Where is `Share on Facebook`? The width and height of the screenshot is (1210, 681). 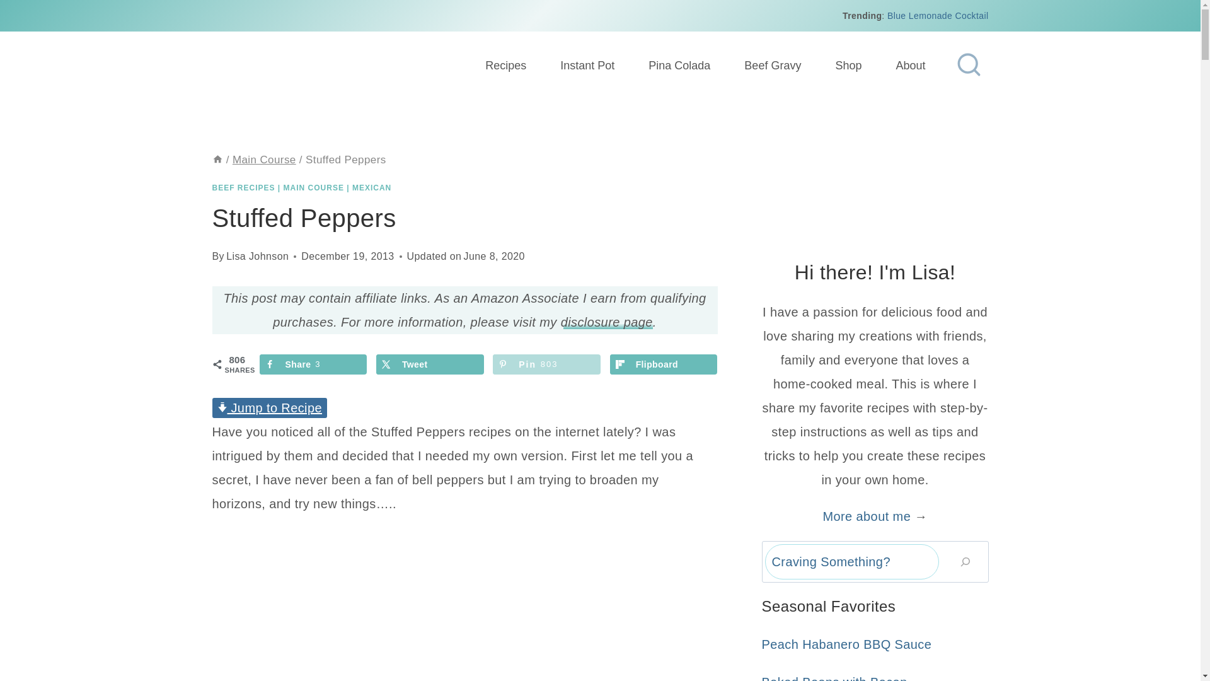
Share on Facebook is located at coordinates (938, 16).